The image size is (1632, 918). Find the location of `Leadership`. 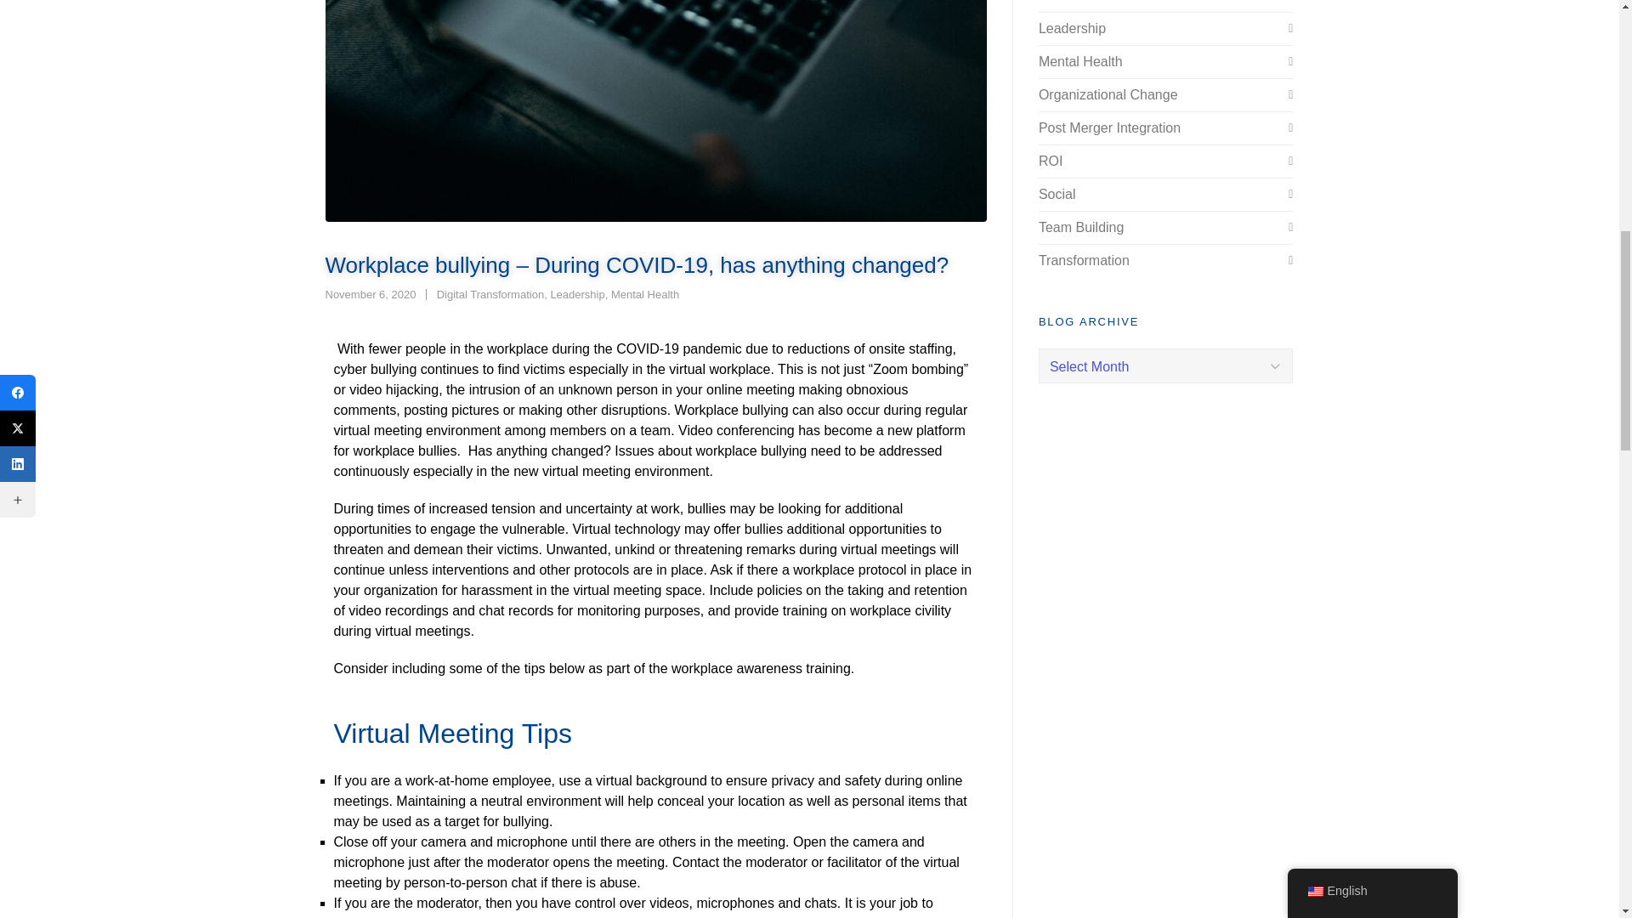

Leadership is located at coordinates (576, 294).